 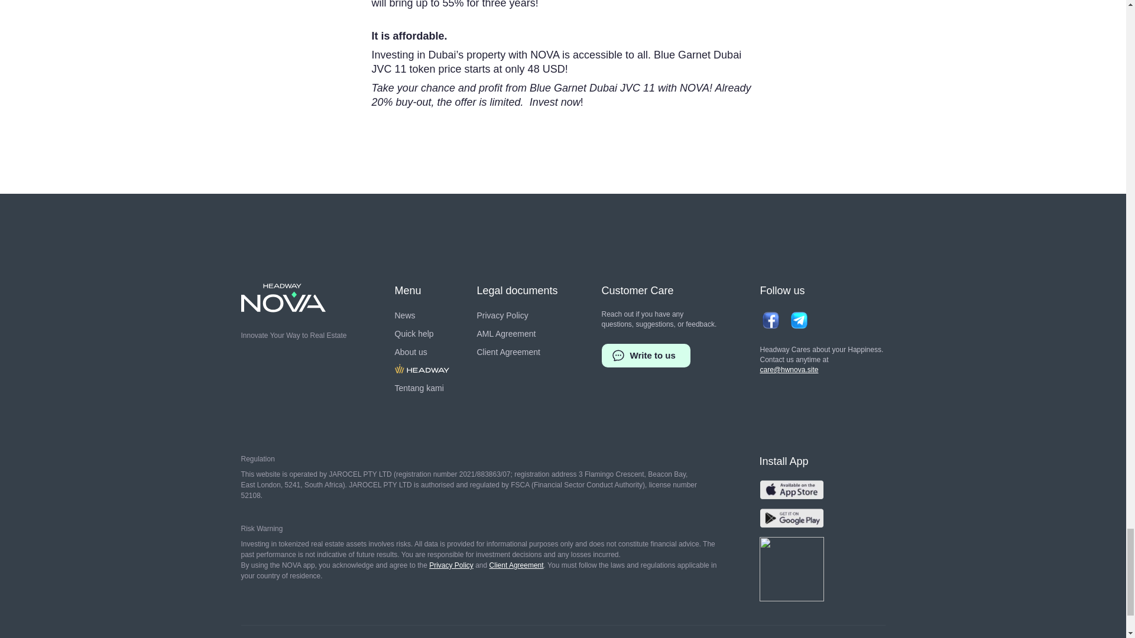 What do you see at coordinates (414, 333) in the screenshot?
I see `Quick help` at bounding box center [414, 333].